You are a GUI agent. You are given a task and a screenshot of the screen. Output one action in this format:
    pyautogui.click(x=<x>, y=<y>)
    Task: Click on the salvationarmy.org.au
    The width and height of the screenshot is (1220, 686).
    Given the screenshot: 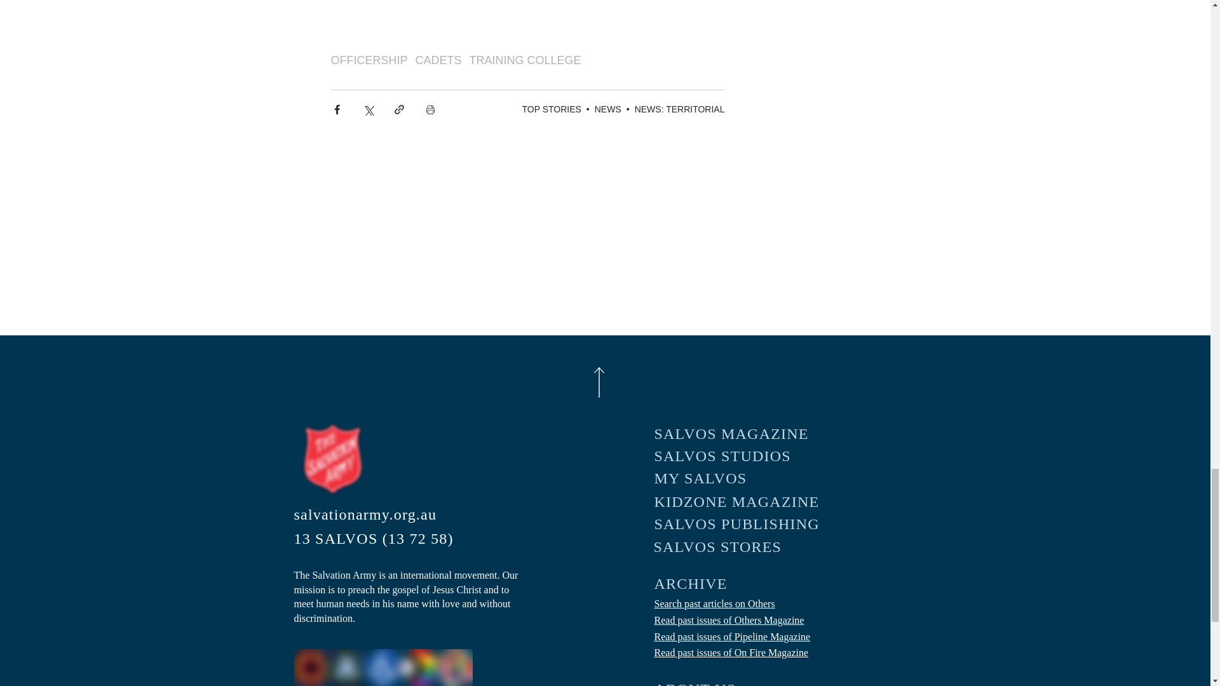 What is the action you would take?
    pyautogui.click(x=379, y=514)
    